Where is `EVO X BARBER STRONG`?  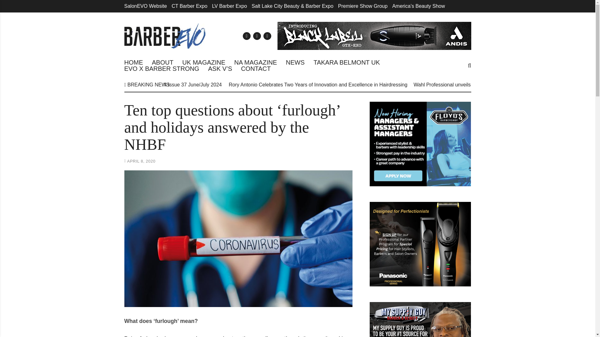 EVO X BARBER STRONG is located at coordinates (162, 69).